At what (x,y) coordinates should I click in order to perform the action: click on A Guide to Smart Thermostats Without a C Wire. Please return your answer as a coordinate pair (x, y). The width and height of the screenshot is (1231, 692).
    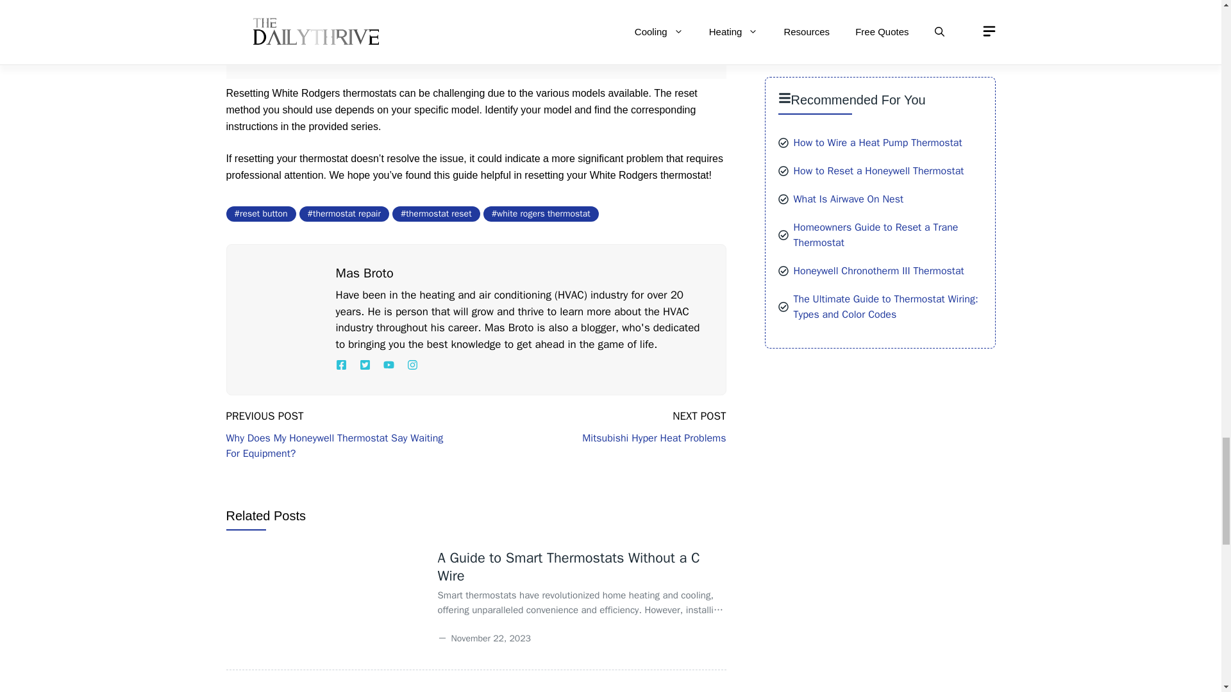
    Looking at the image, I should click on (568, 566).